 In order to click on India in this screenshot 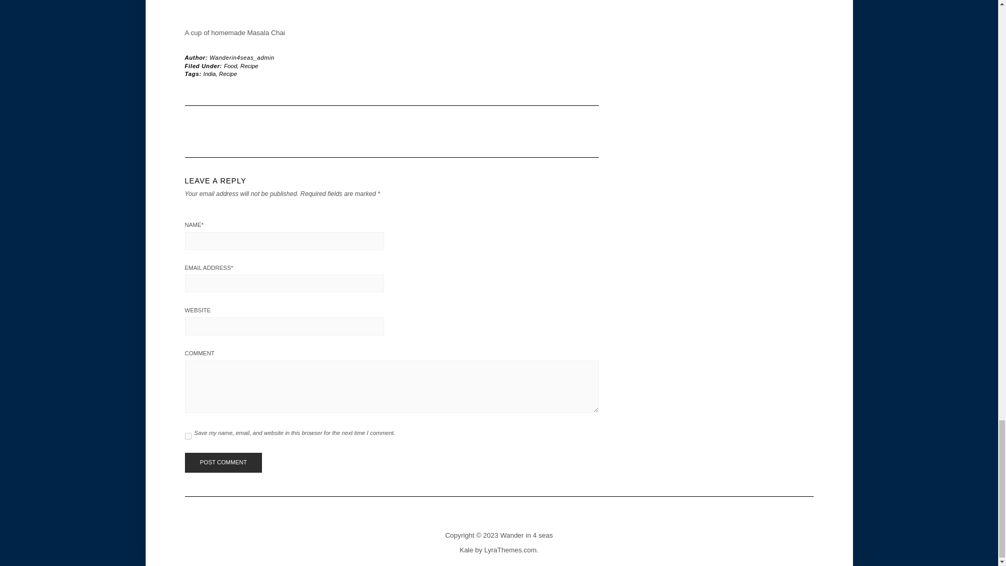, I will do `click(210, 73)`.